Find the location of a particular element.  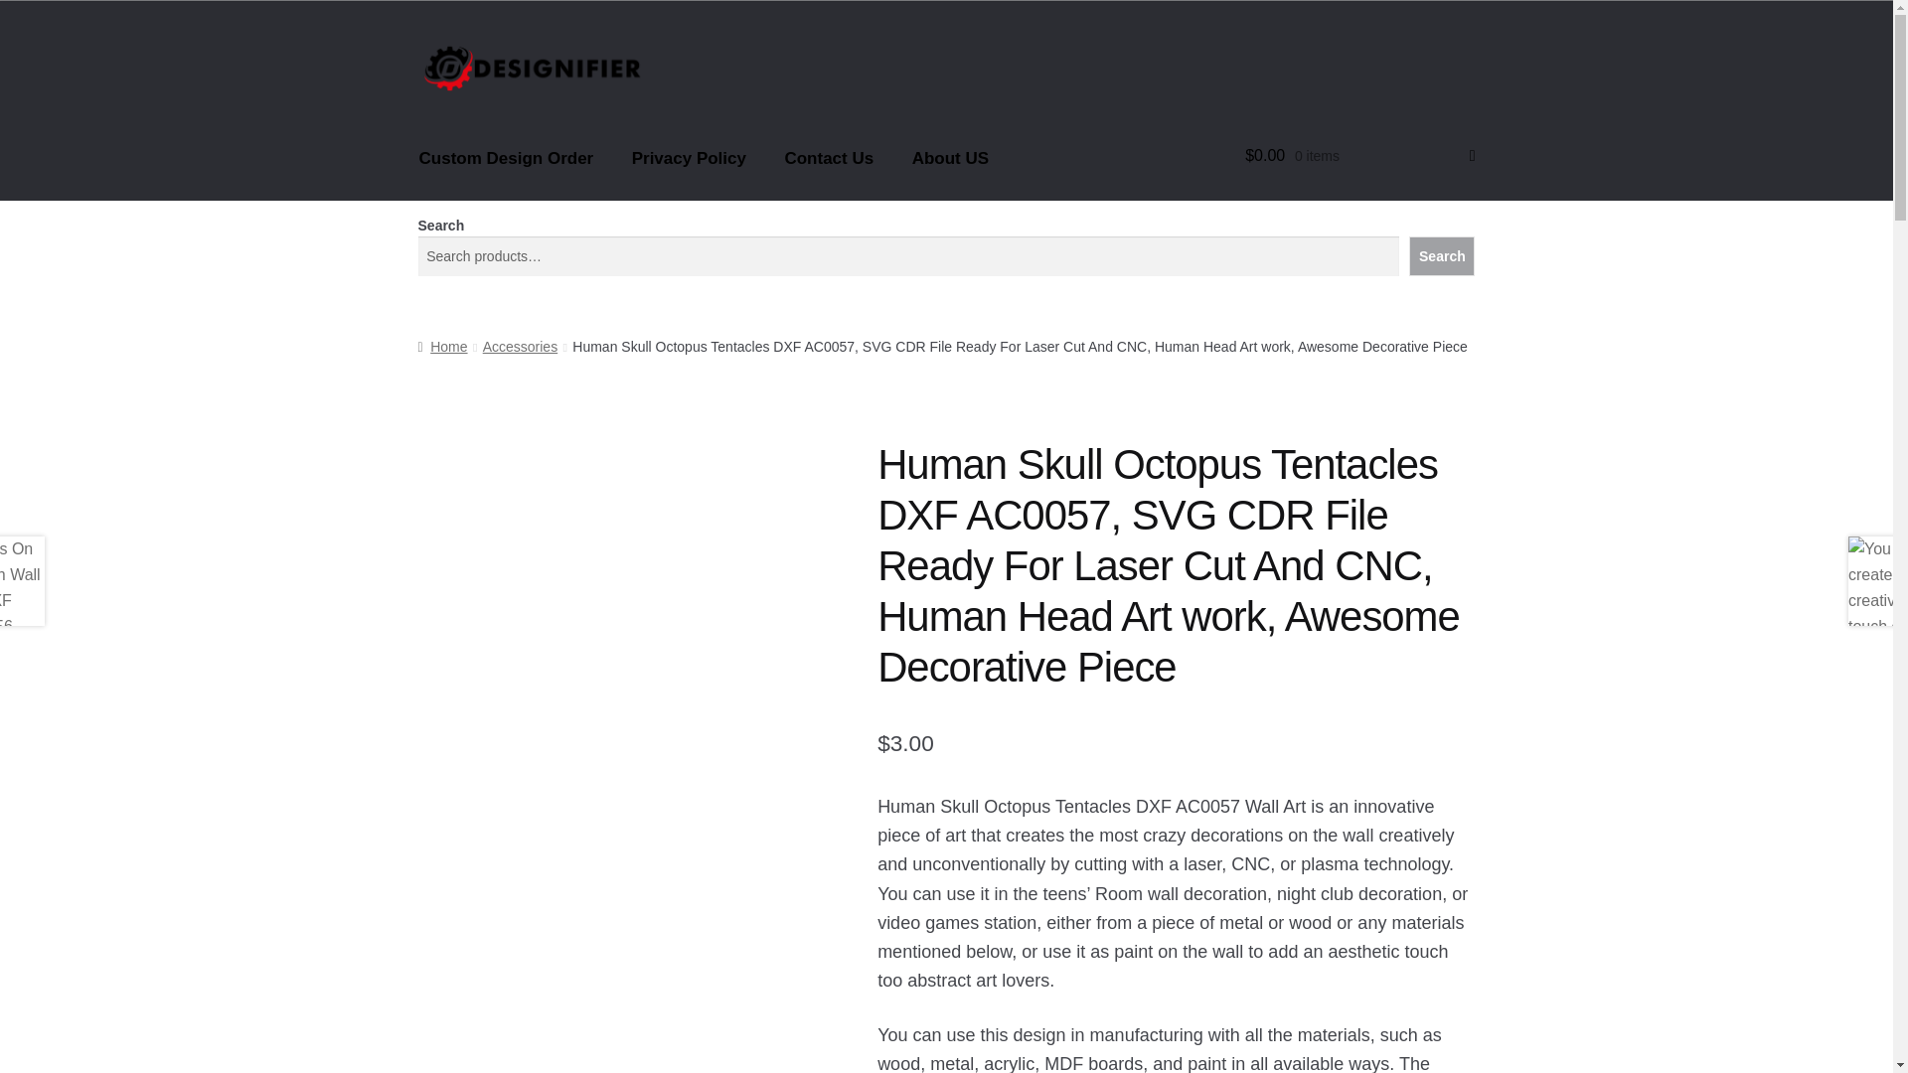

Custom Design Order is located at coordinates (507, 157).